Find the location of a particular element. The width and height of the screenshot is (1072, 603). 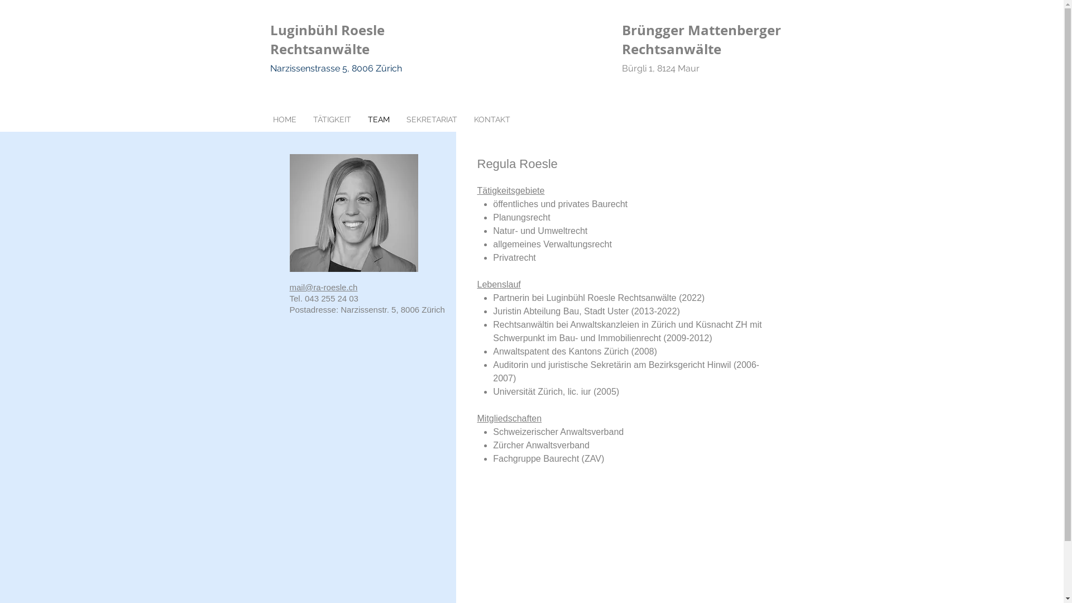

KONTAKT is located at coordinates (492, 119).